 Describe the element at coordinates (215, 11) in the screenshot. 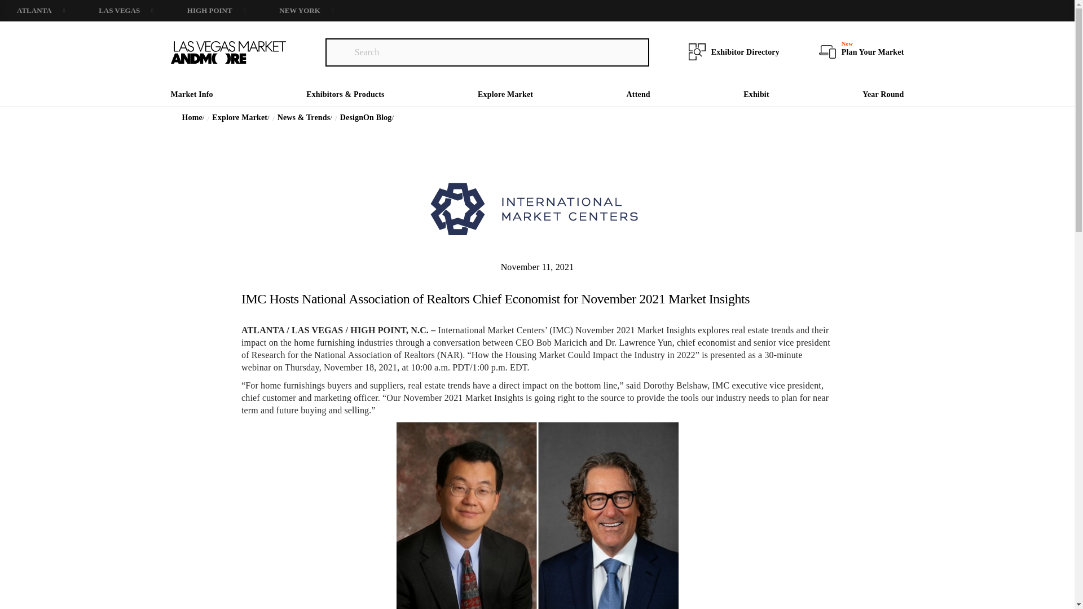

I see `HIGH POINT` at that location.